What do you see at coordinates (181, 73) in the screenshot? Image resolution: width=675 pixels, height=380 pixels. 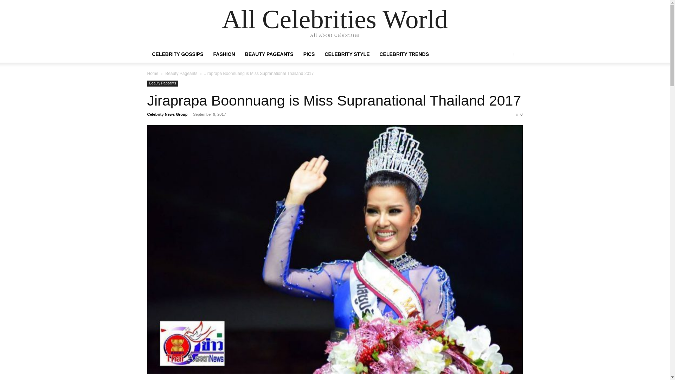 I see `Beauty Pageants` at bounding box center [181, 73].